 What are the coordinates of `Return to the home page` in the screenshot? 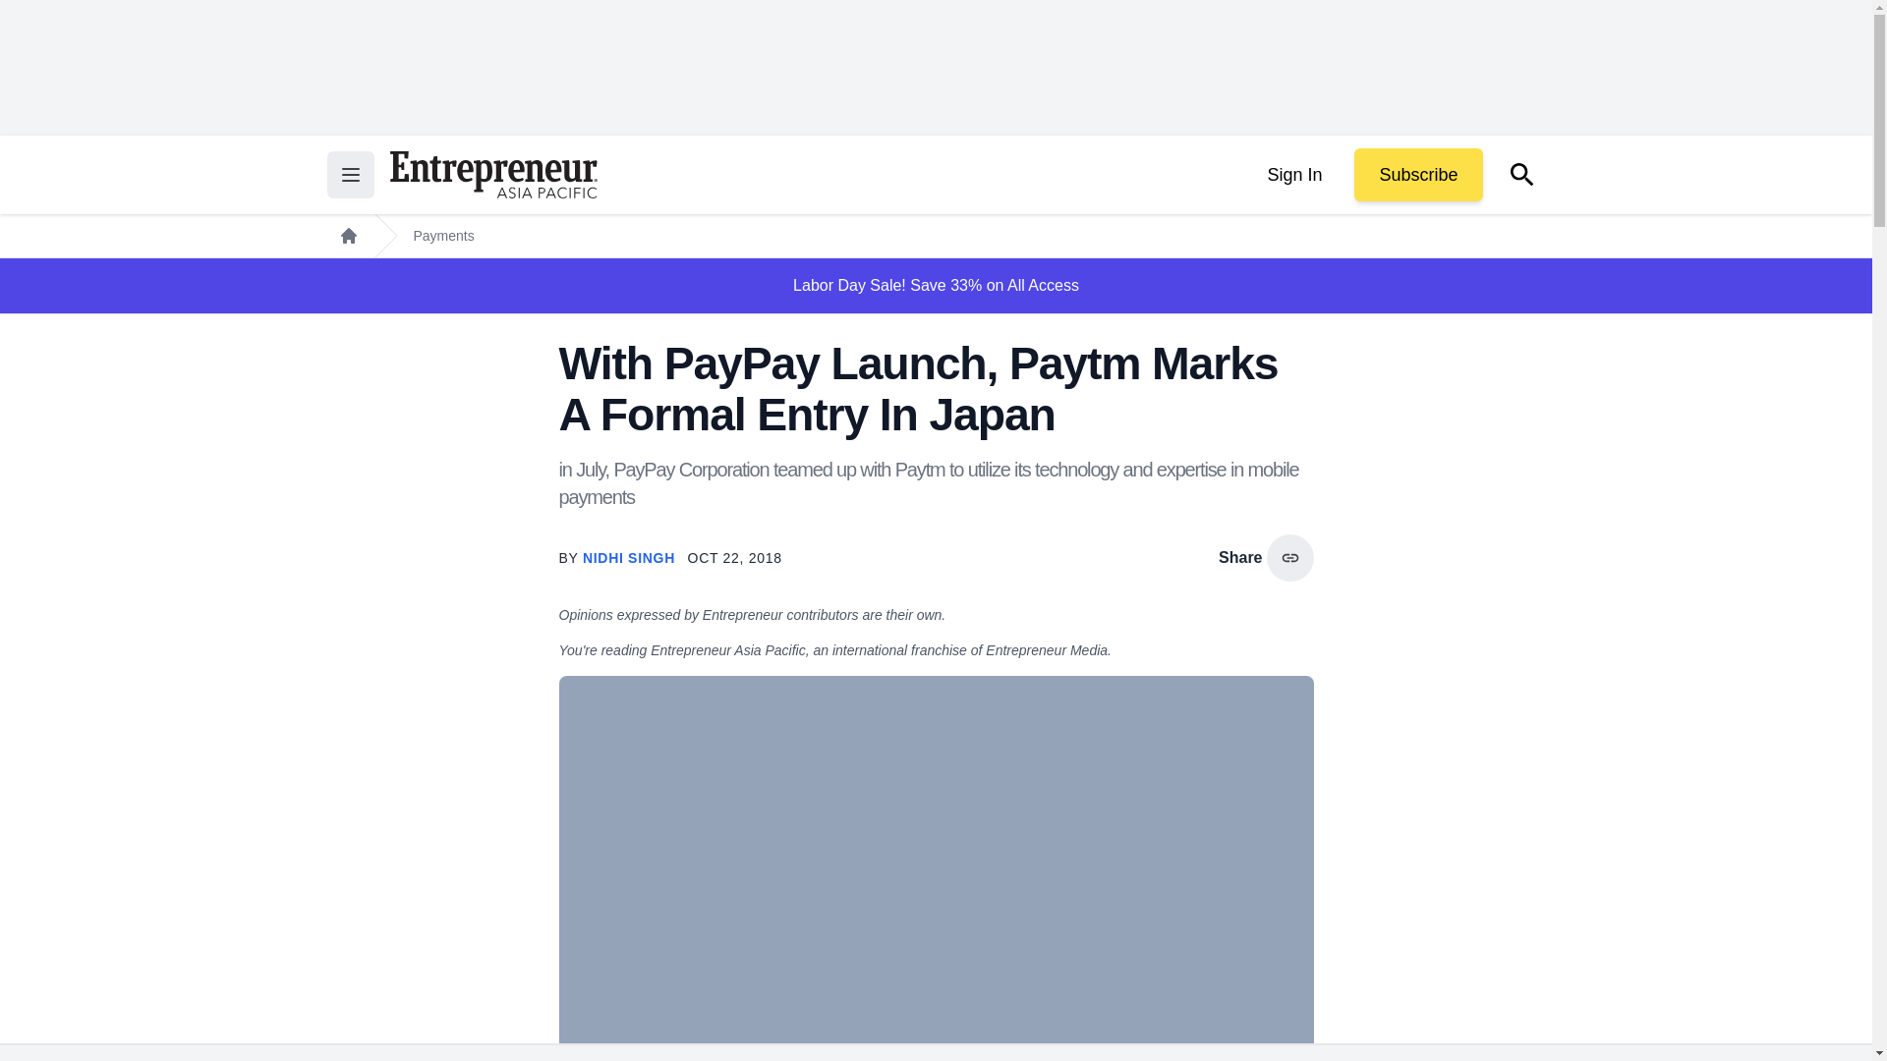 It's located at (493, 175).